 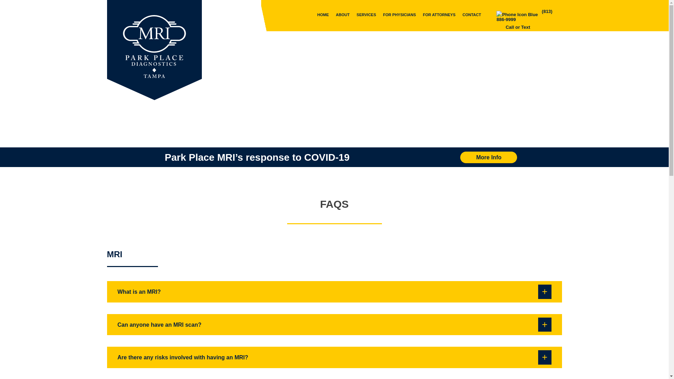 What do you see at coordinates (343, 15) in the screenshot?
I see `ABOUT` at bounding box center [343, 15].